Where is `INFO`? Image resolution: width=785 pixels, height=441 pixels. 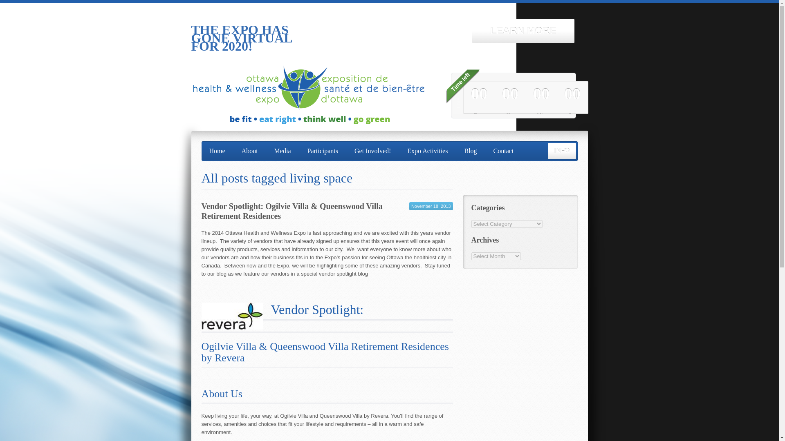
INFO is located at coordinates (562, 151).